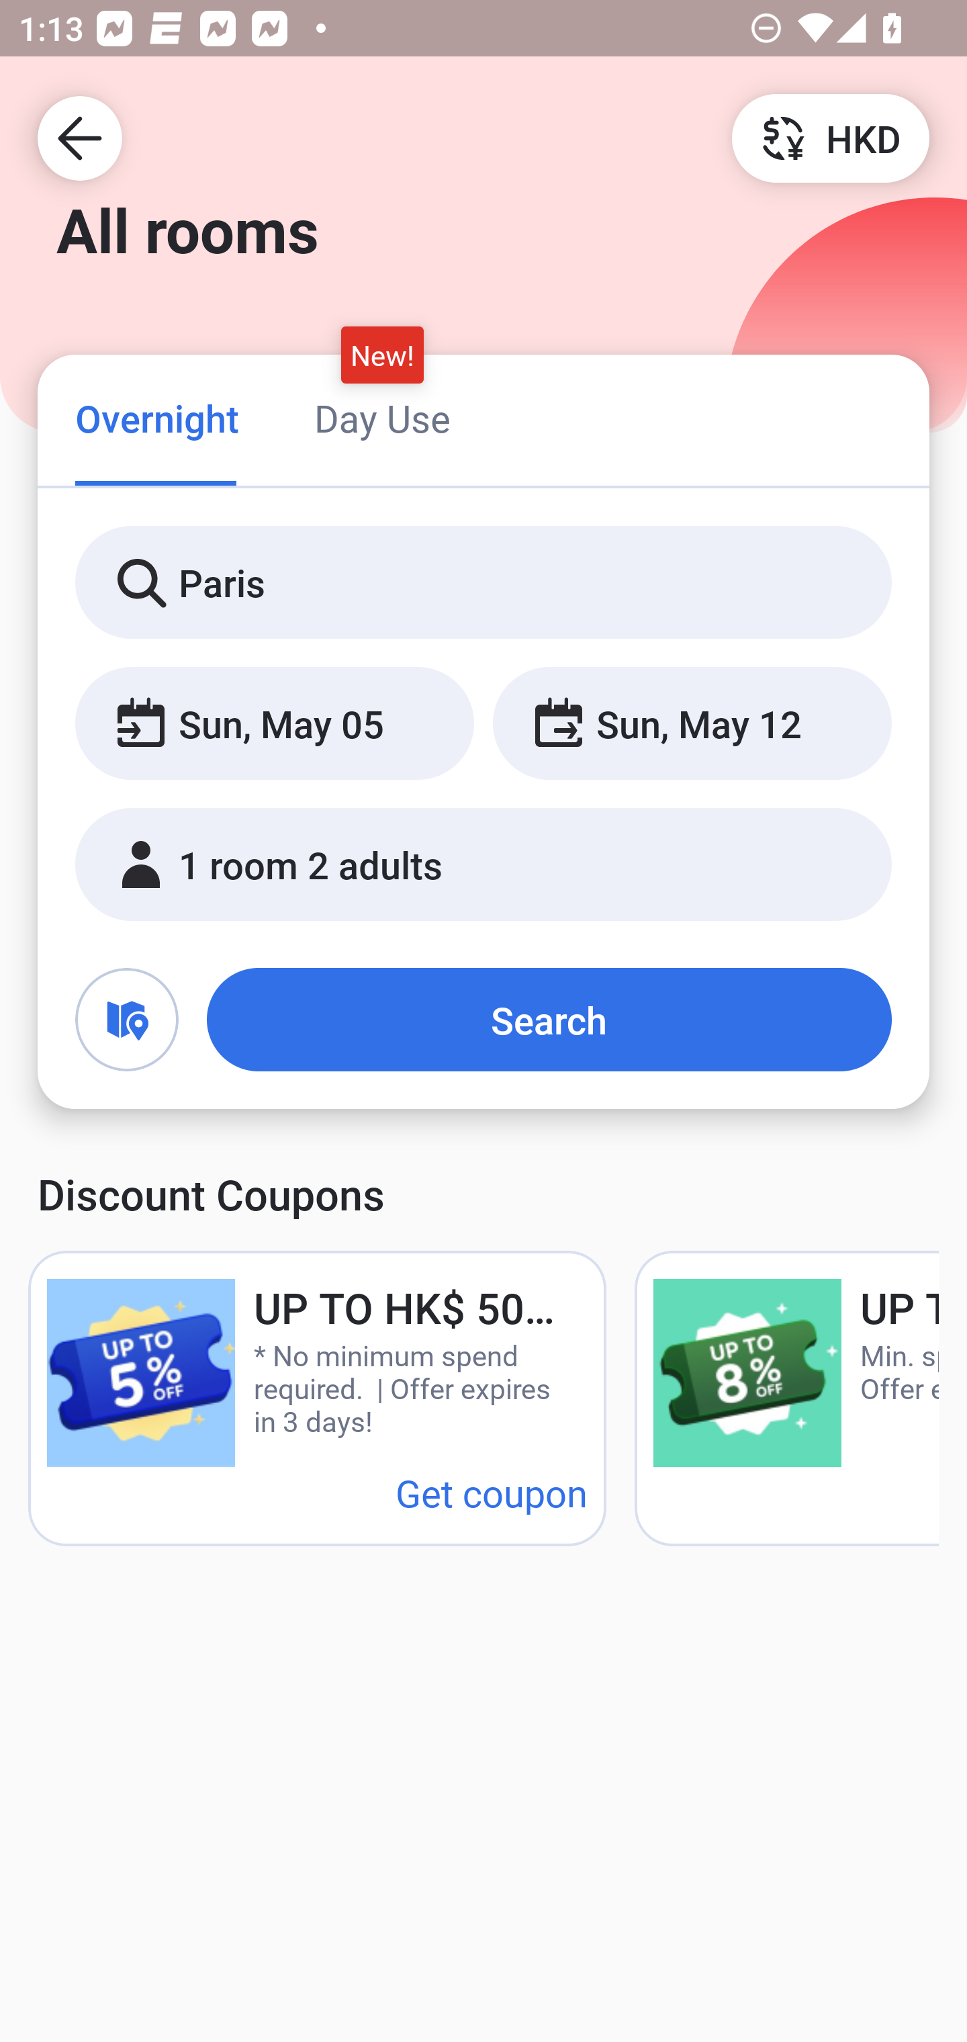 This screenshot has width=967, height=2042. What do you see at coordinates (830, 137) in the screenshot?
I see `HKD` at bounding box center [830, 137].